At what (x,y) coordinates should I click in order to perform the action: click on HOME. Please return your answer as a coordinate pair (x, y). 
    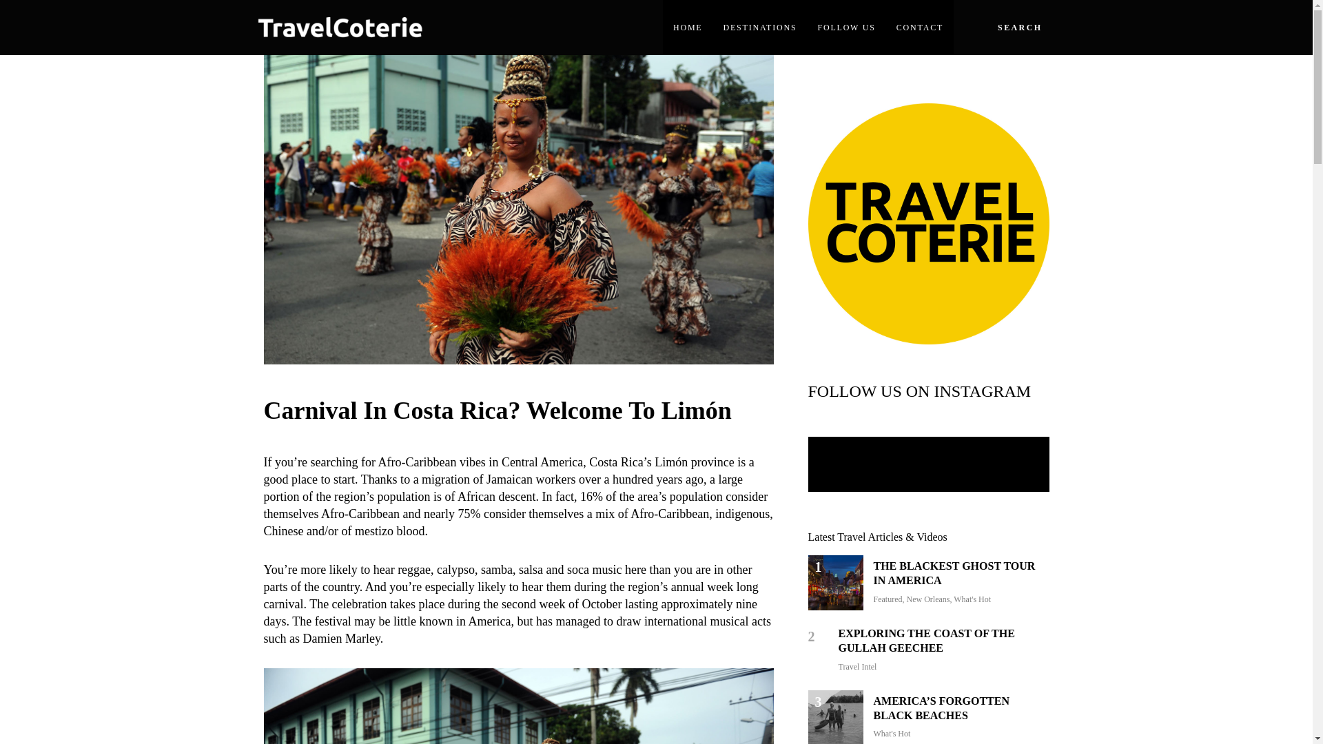
    Looking at the image, I should click on (688, 28).